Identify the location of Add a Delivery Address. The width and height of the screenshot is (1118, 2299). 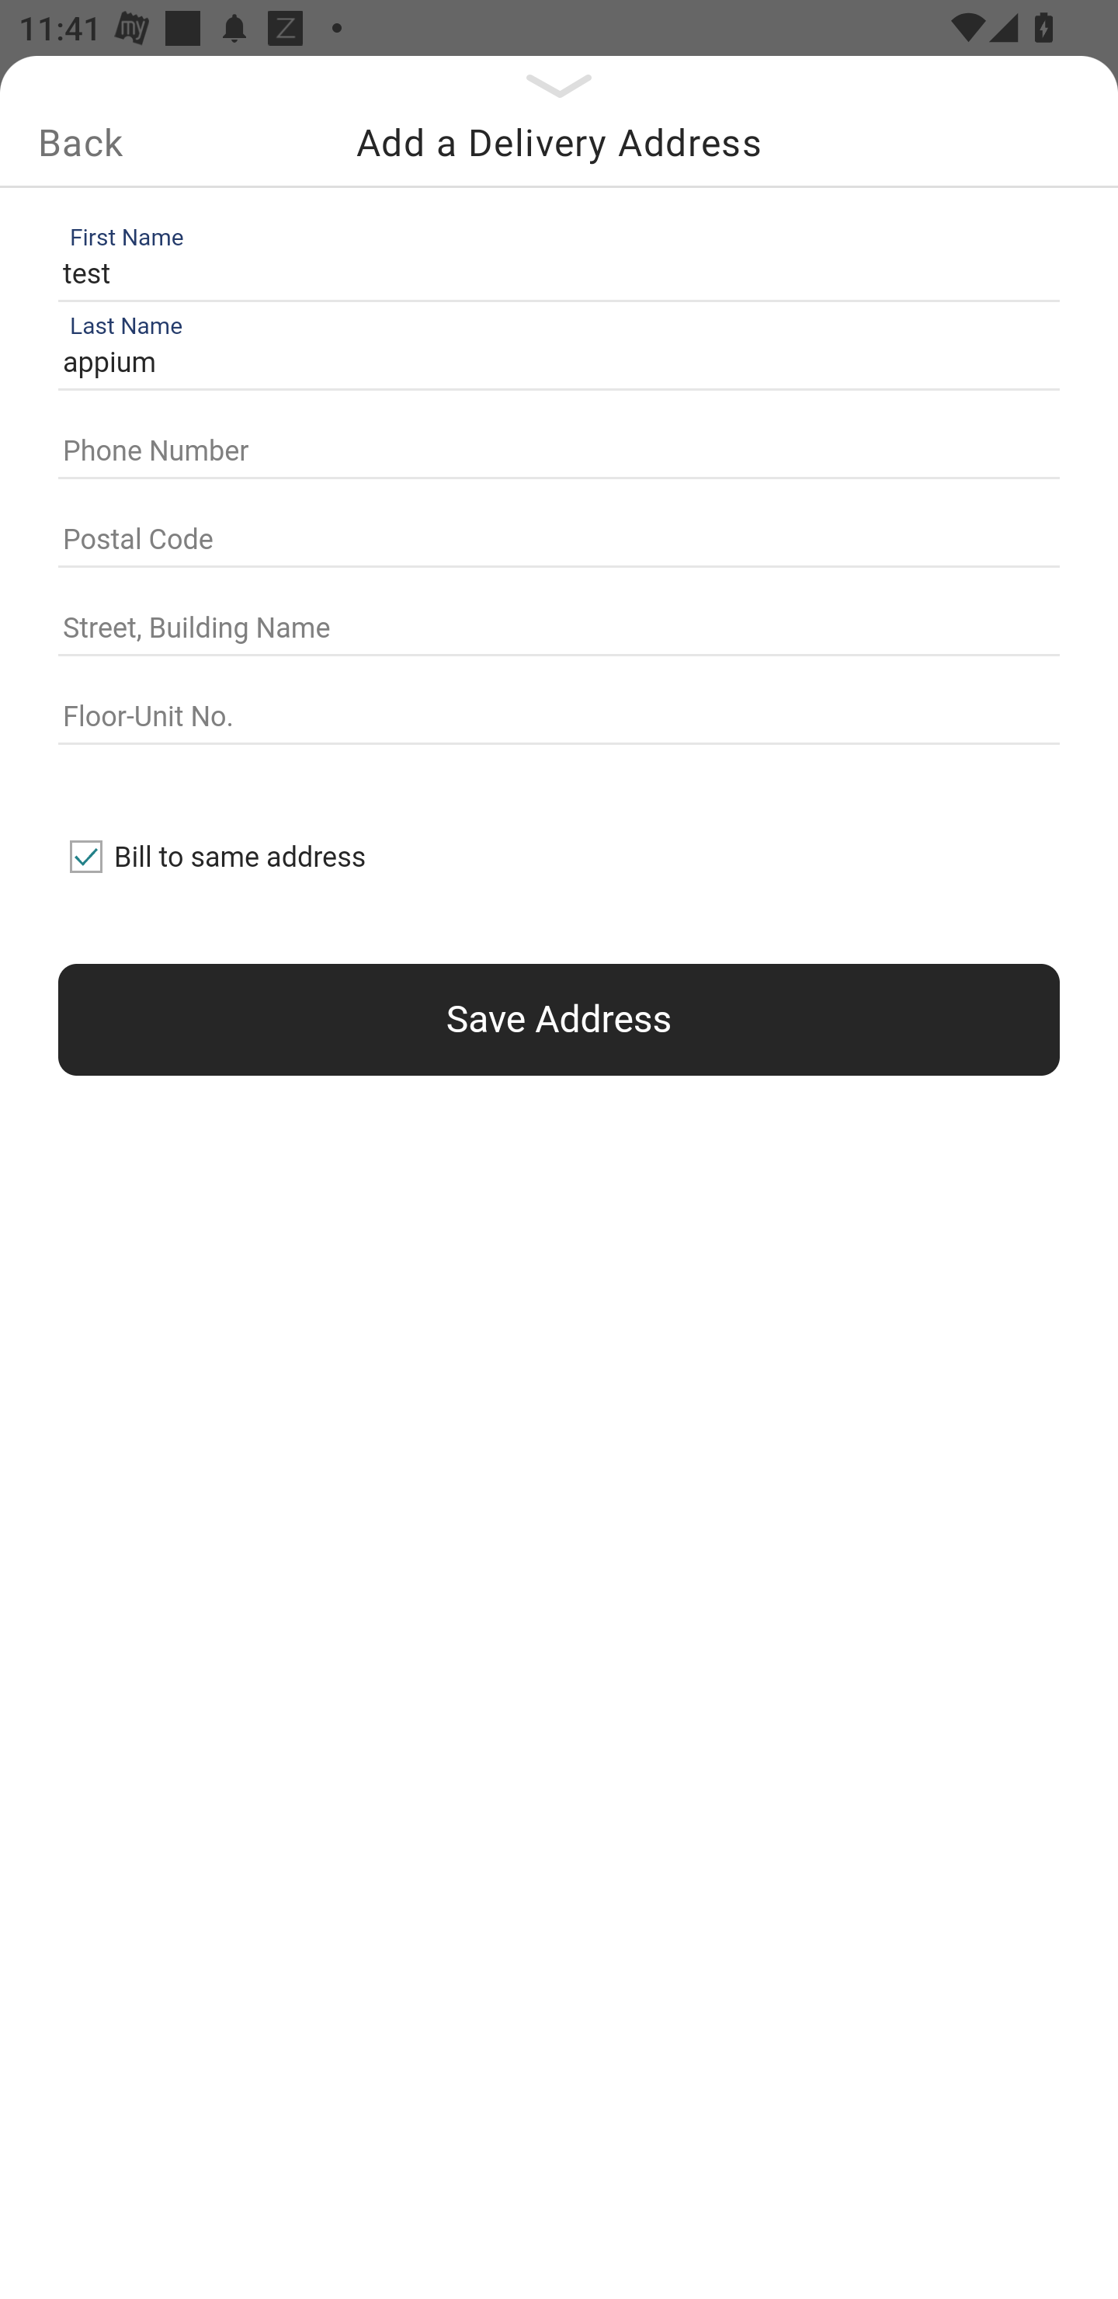
(559, 142).